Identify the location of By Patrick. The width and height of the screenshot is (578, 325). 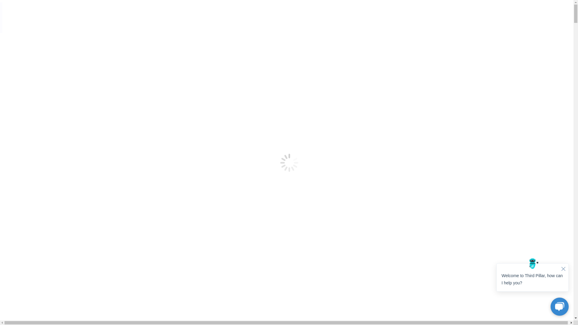
(23, 139).